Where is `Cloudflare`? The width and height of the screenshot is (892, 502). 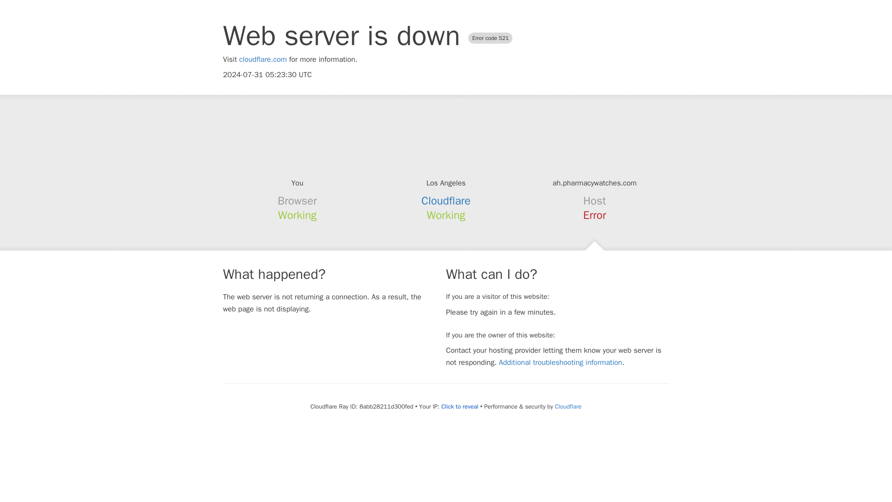 Cloudflare is located at coordinates (568, 406).